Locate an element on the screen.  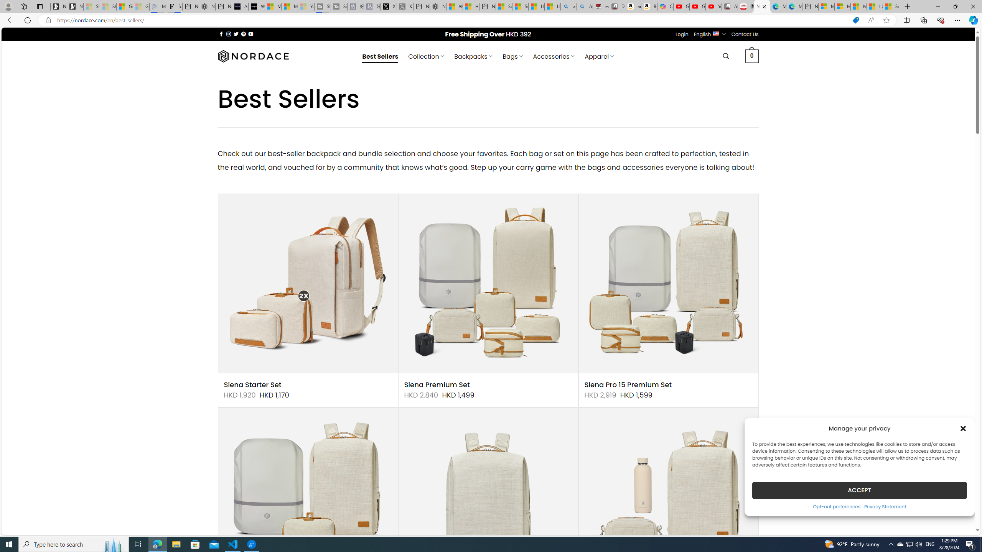
Microsoft Start Sports is located at coordinates (273, 7).